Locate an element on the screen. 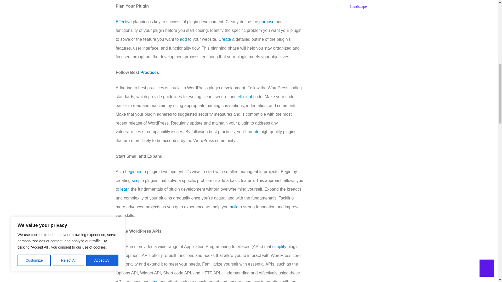 Image resolution: width=502 pixels, height=282 pixels. purpose is located at coordinates (267, 21).